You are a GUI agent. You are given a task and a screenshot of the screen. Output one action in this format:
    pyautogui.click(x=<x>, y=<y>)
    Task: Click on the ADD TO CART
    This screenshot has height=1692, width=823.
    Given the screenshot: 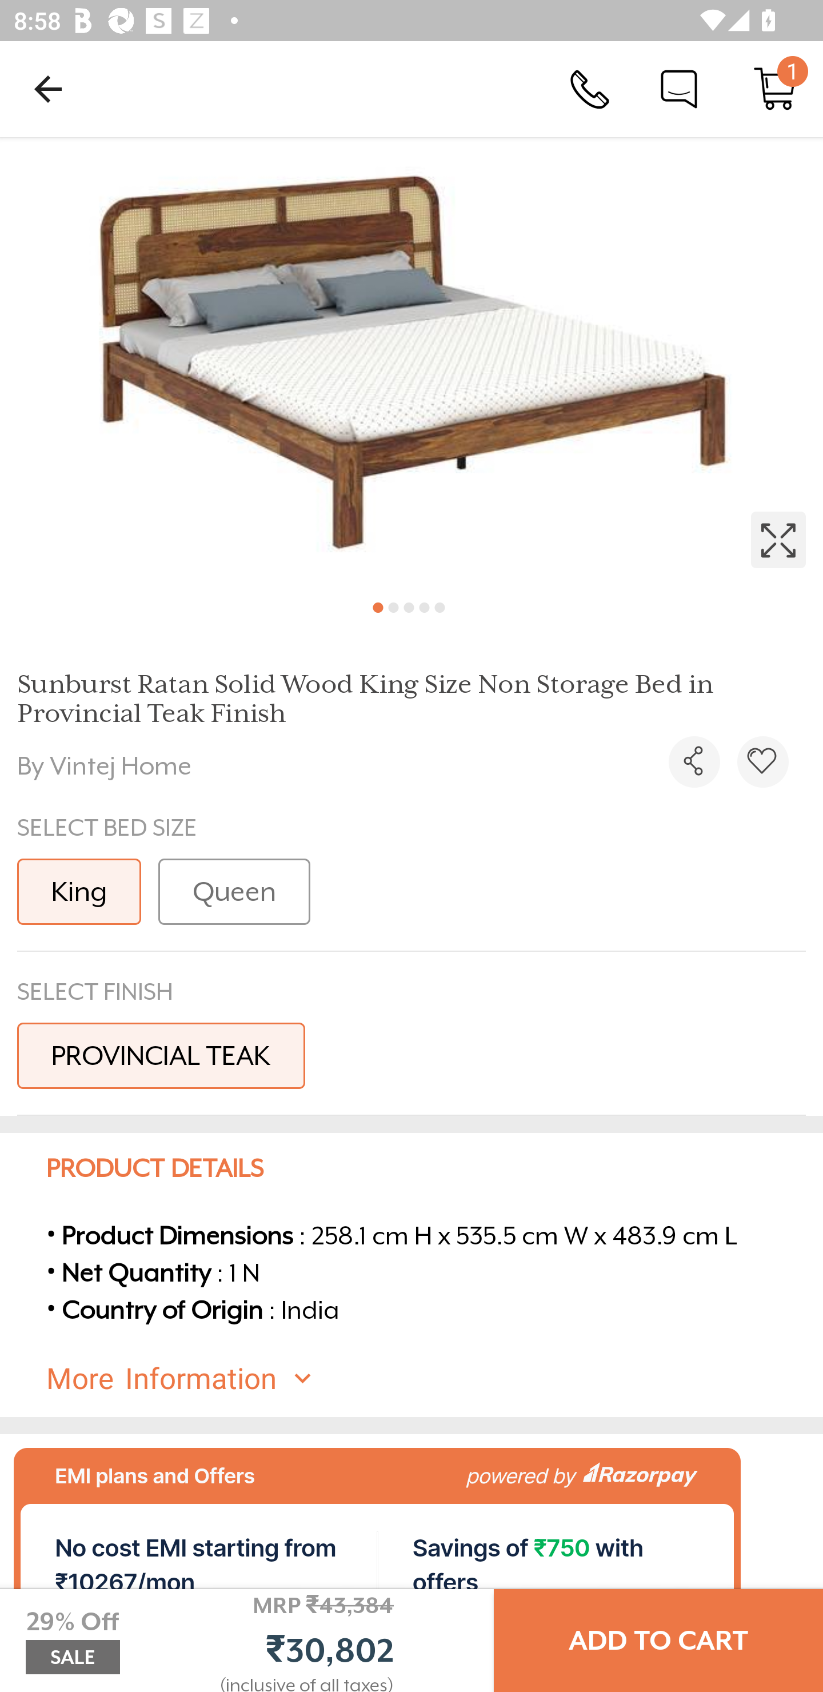 What is the action you would take?
    pyautogui.click(x=658, y=1641)
    